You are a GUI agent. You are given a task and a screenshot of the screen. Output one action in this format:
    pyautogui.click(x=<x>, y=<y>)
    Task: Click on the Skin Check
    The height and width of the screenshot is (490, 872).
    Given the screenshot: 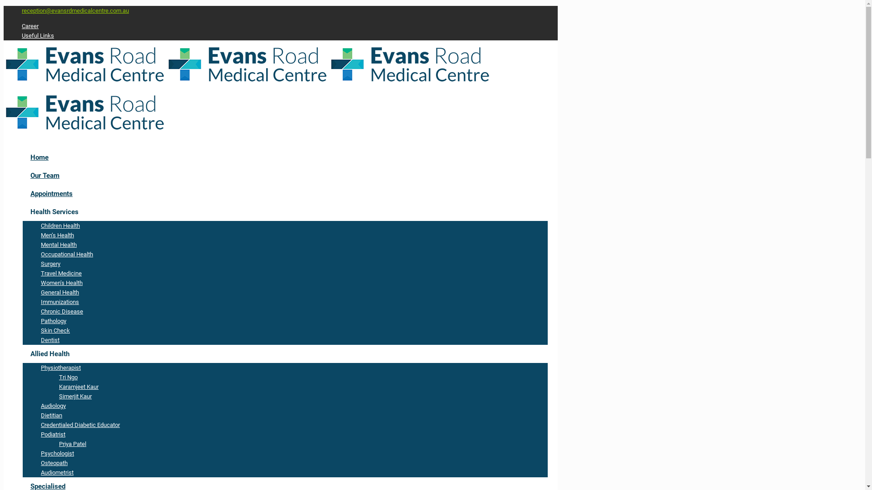 What is the action you would take?
    pyautogui.click(x=55, y=330)
    